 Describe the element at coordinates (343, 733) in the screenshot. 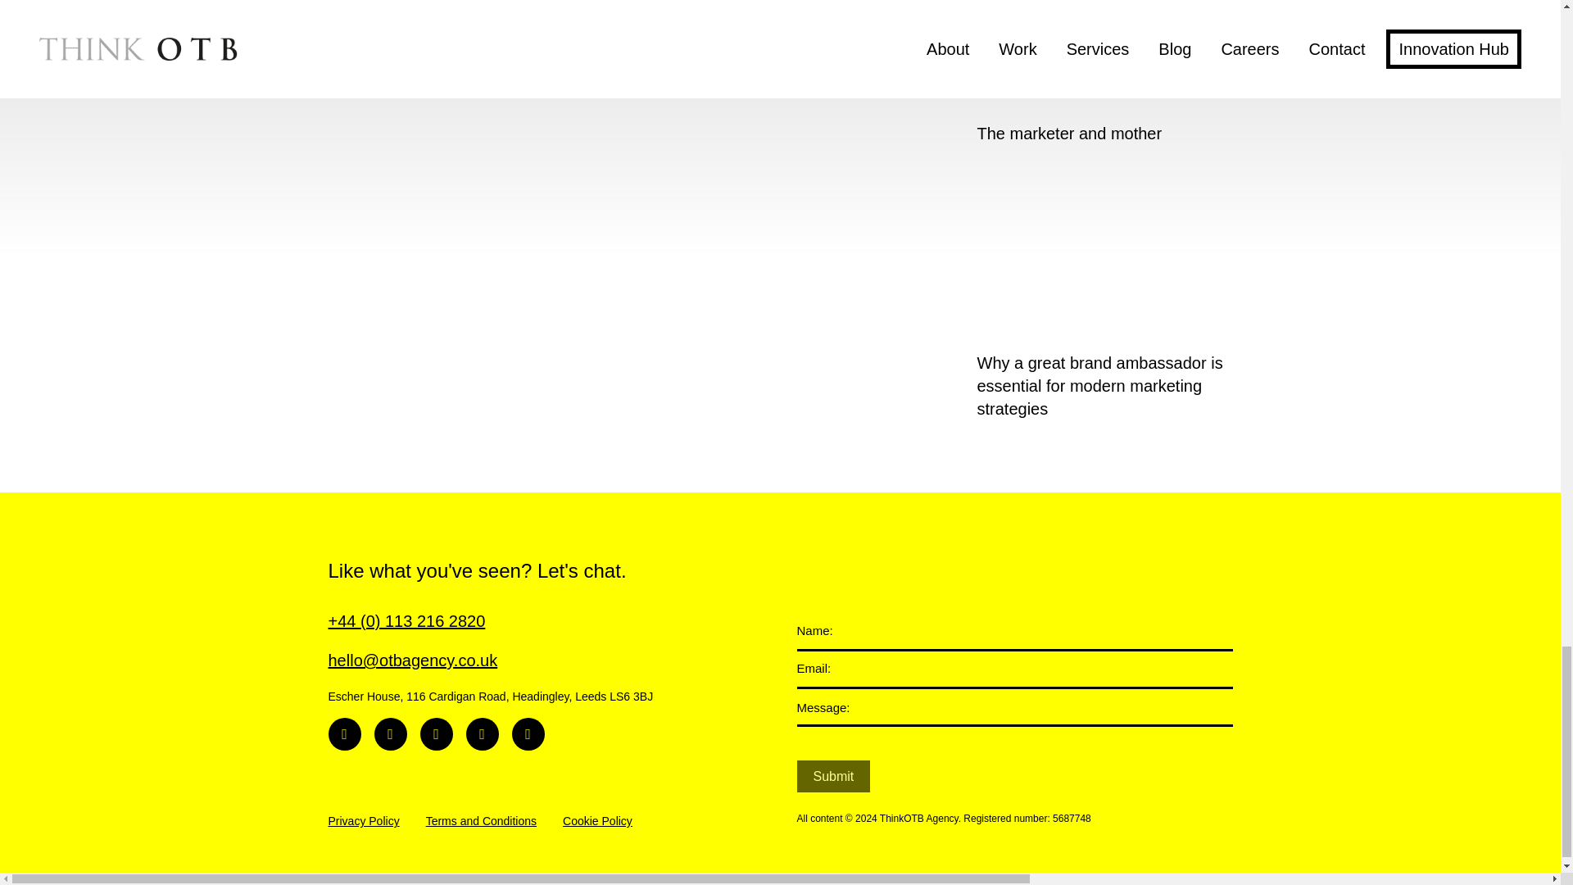

I see `Linked In` at that location.